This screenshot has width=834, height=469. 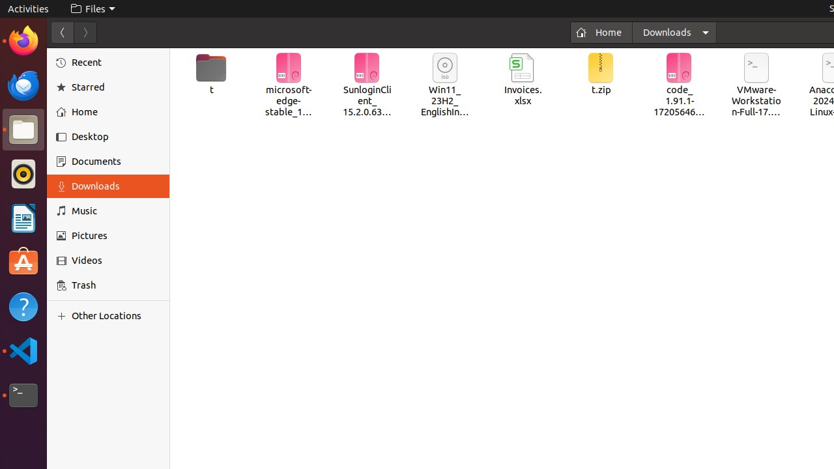 What do you see at coordinates (116, 162) in the screenshot?
I see `Documents` at bounding box center [116, 162].